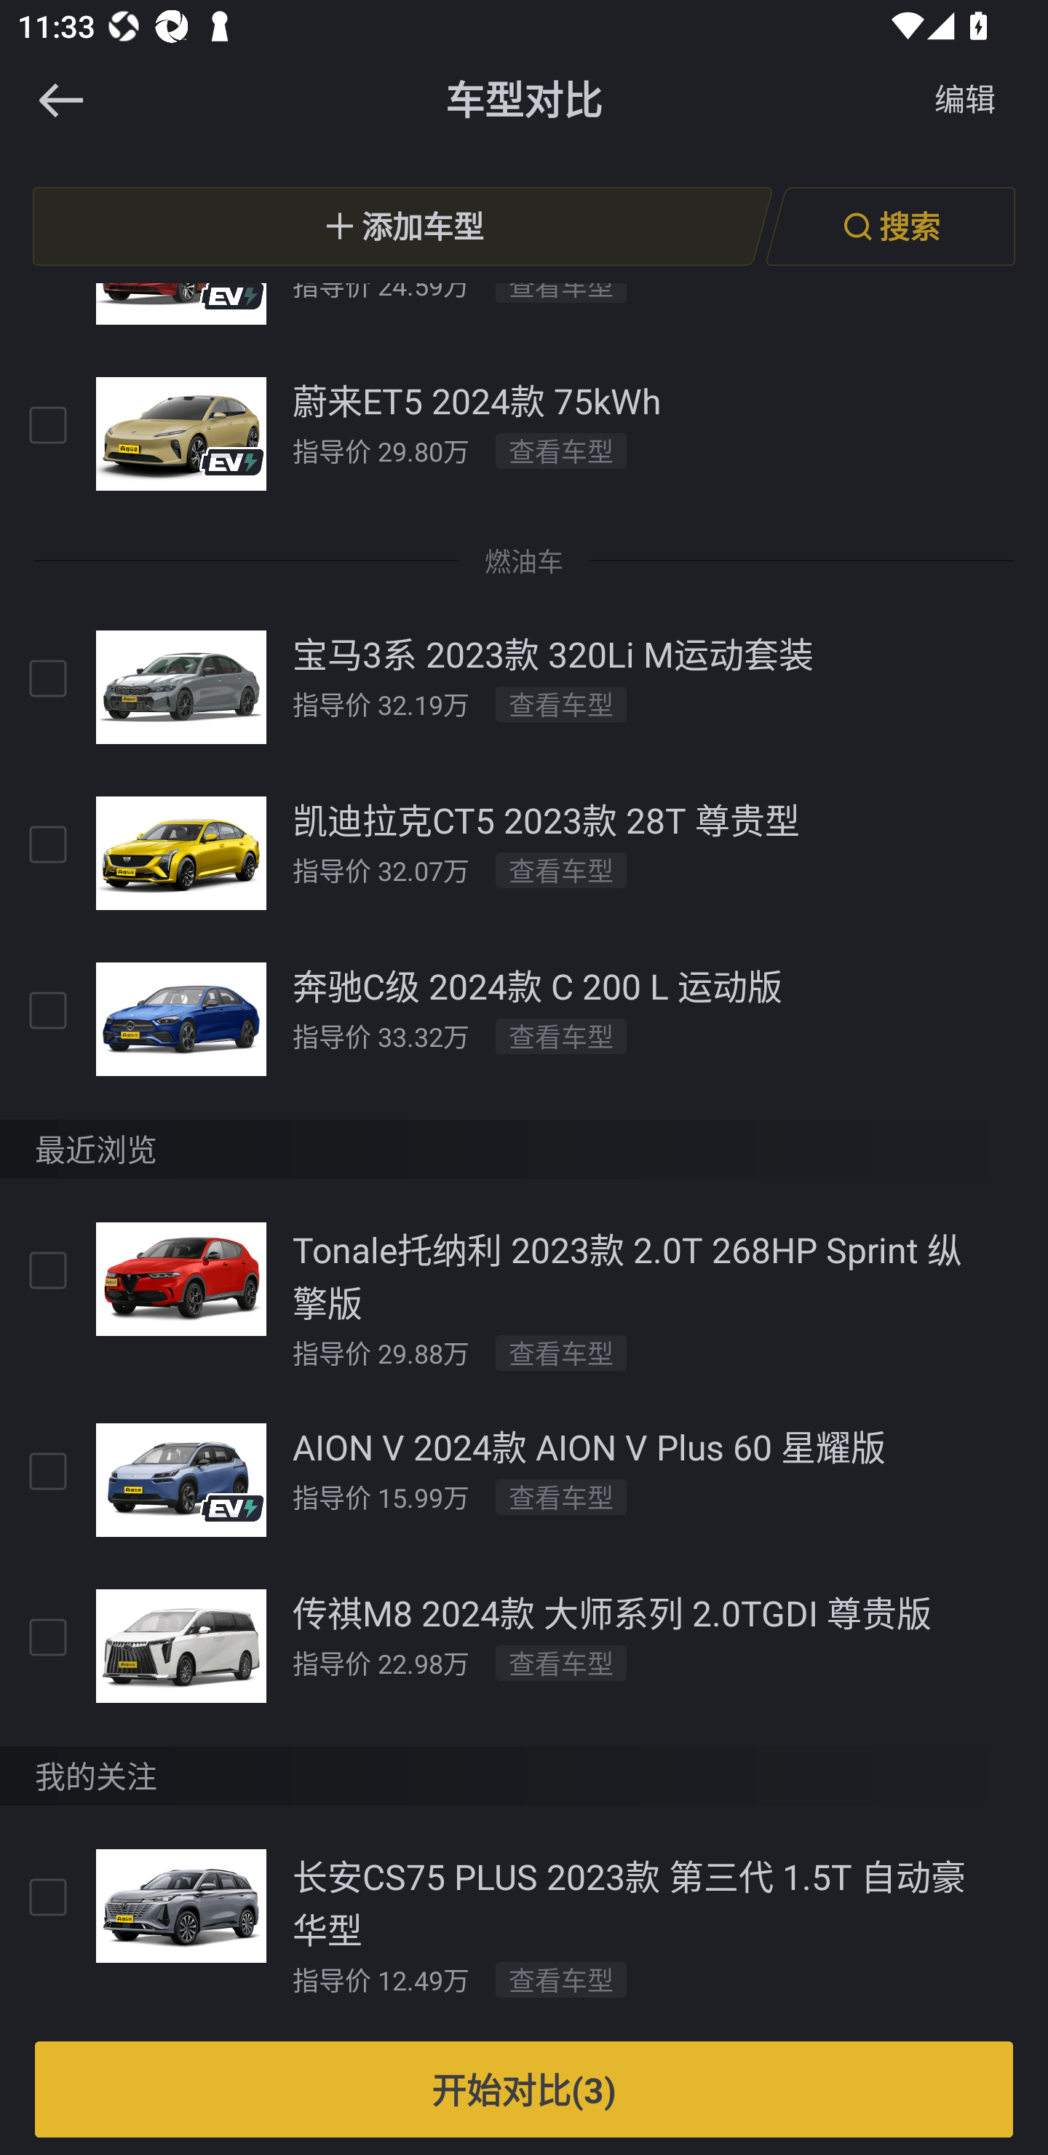 This screenshot has width=1048, height=2155. What do you see at coordinates (402, 226) in the screenshot?
I see ` 添加车型` at bounding box center [402, 226].